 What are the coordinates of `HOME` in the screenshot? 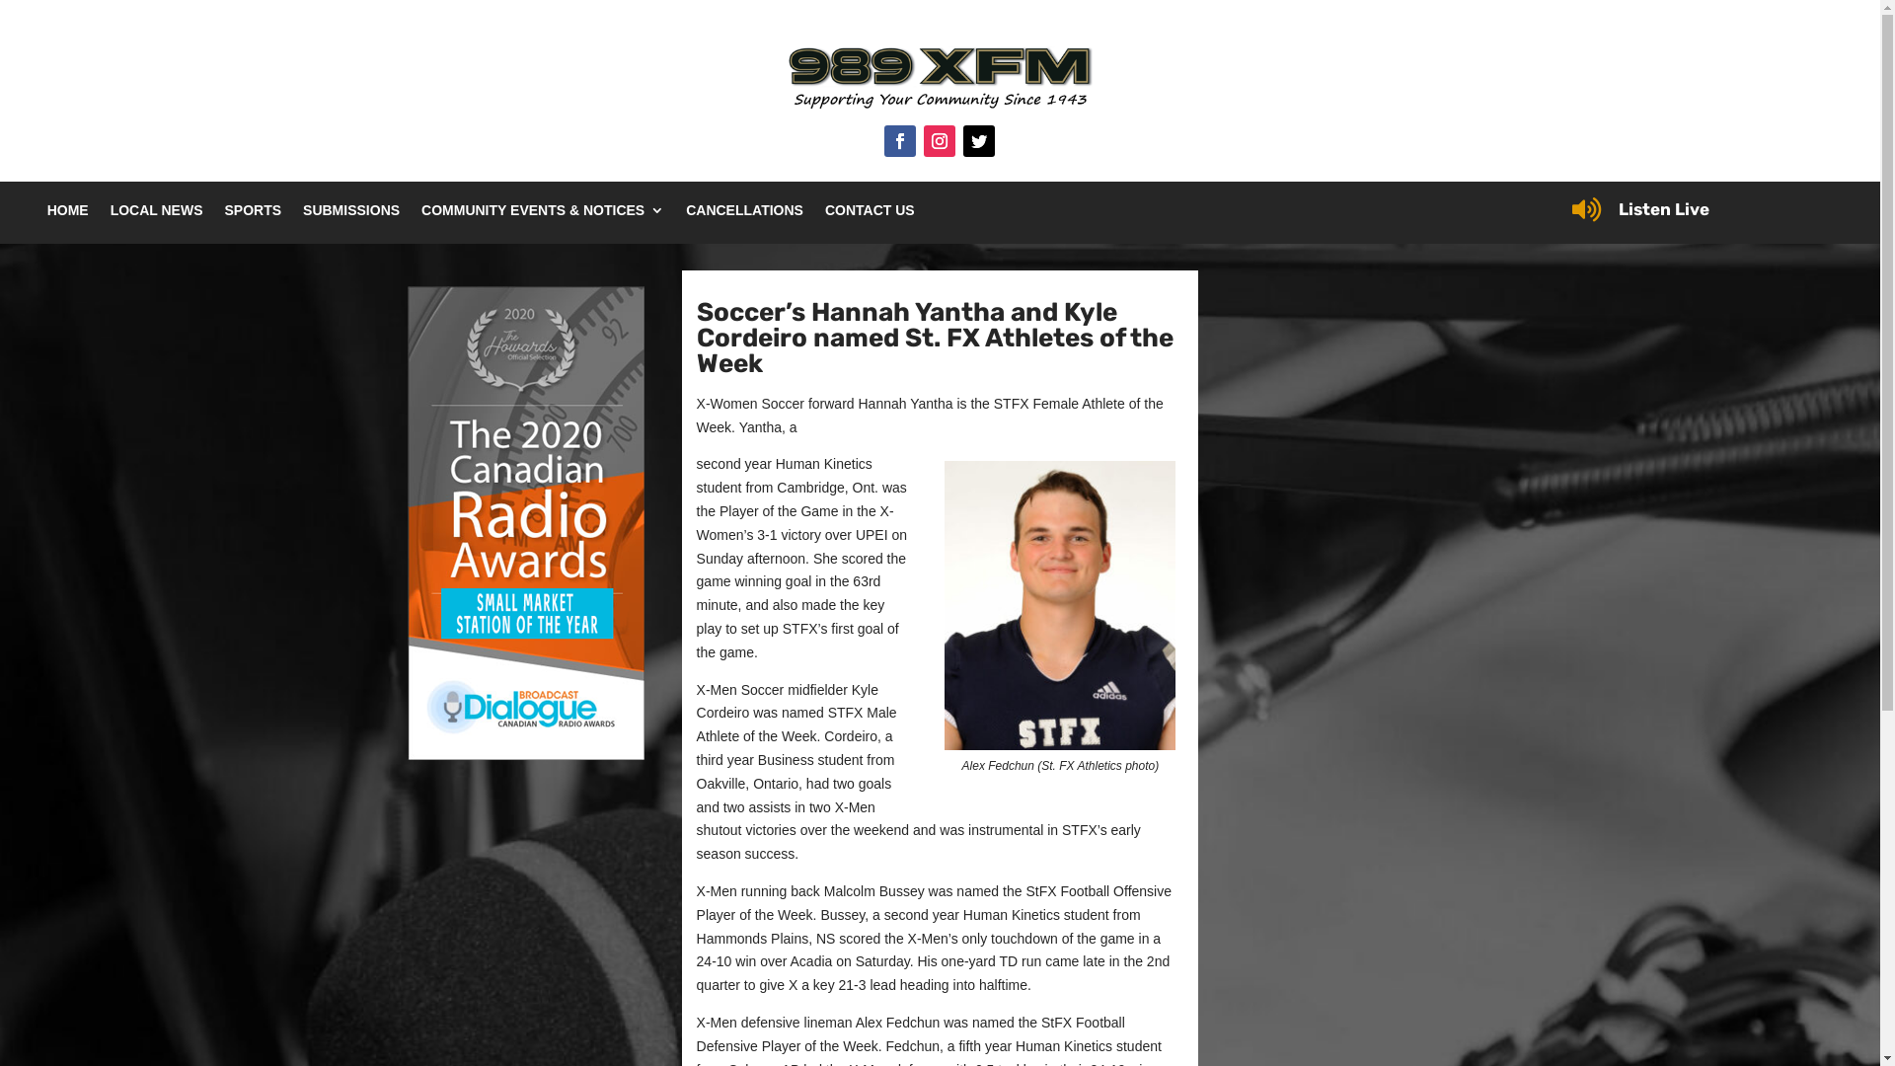 It's located at (68, 214).